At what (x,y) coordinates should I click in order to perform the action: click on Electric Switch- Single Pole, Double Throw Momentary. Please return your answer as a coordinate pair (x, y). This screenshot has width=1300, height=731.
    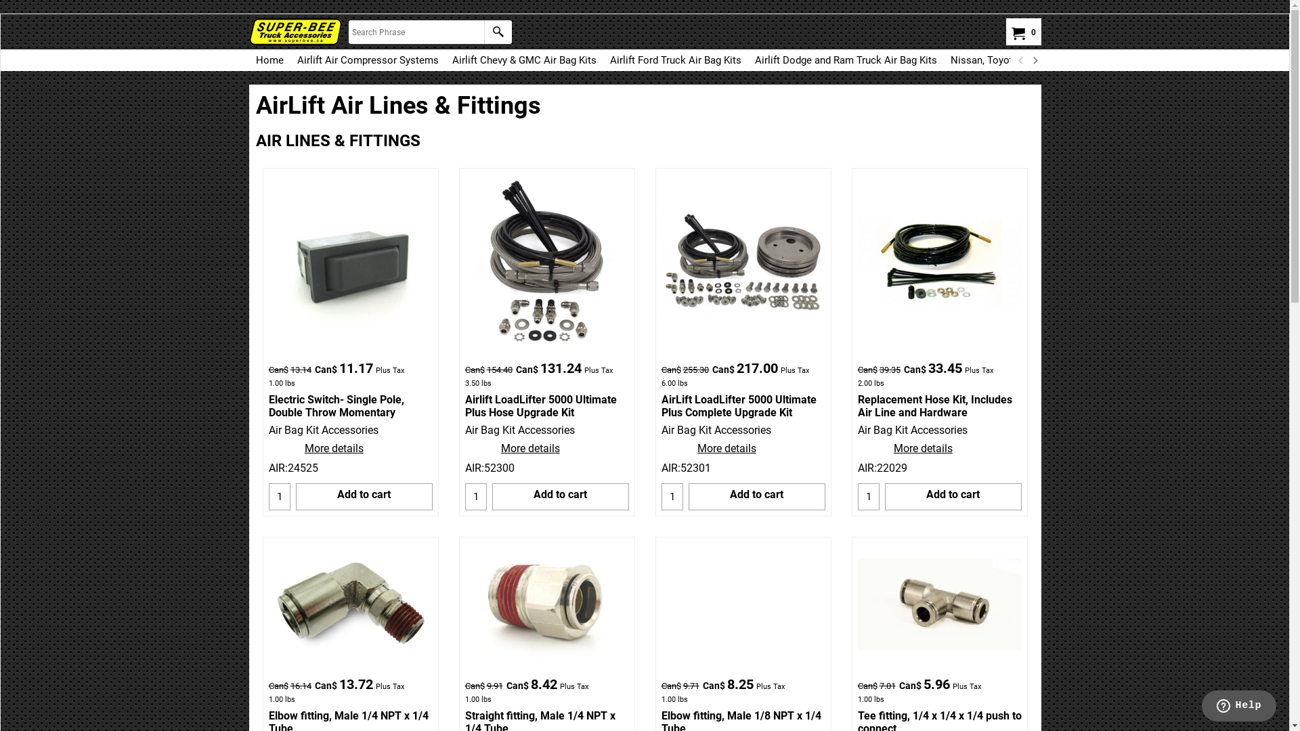
    Looking at the image, I should click on (350, 262).